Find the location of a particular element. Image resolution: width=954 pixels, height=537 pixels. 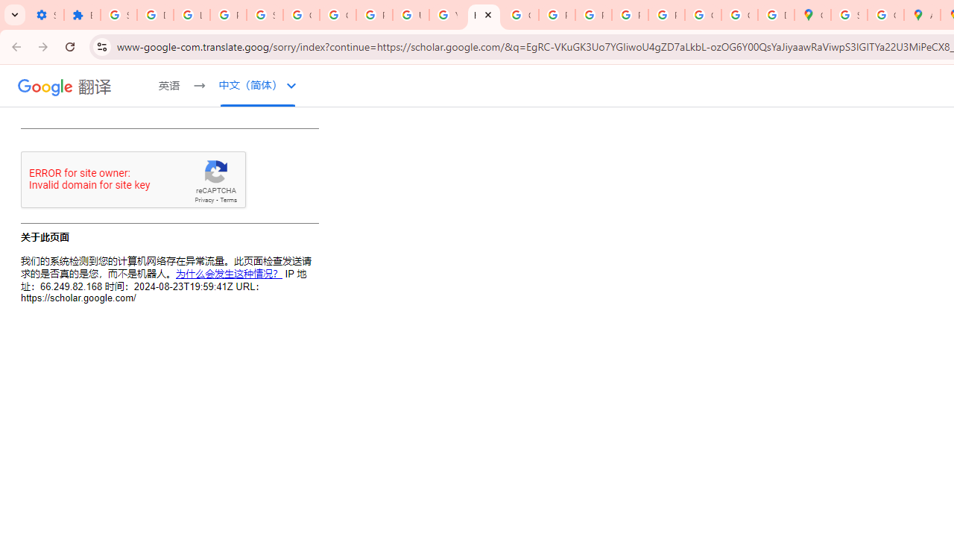

Create your Google Account is located at coordinates (885, 15).